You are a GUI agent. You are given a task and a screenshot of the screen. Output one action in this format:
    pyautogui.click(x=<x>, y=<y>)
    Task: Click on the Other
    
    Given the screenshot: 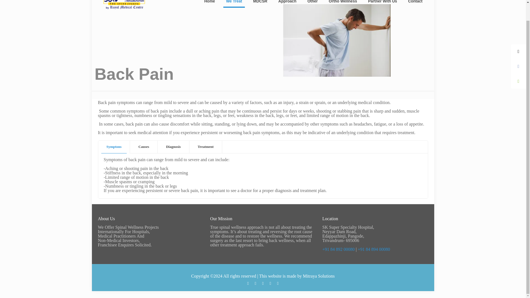 What is the action you would take?
    pyautogui.click(x=312, y=7)
    